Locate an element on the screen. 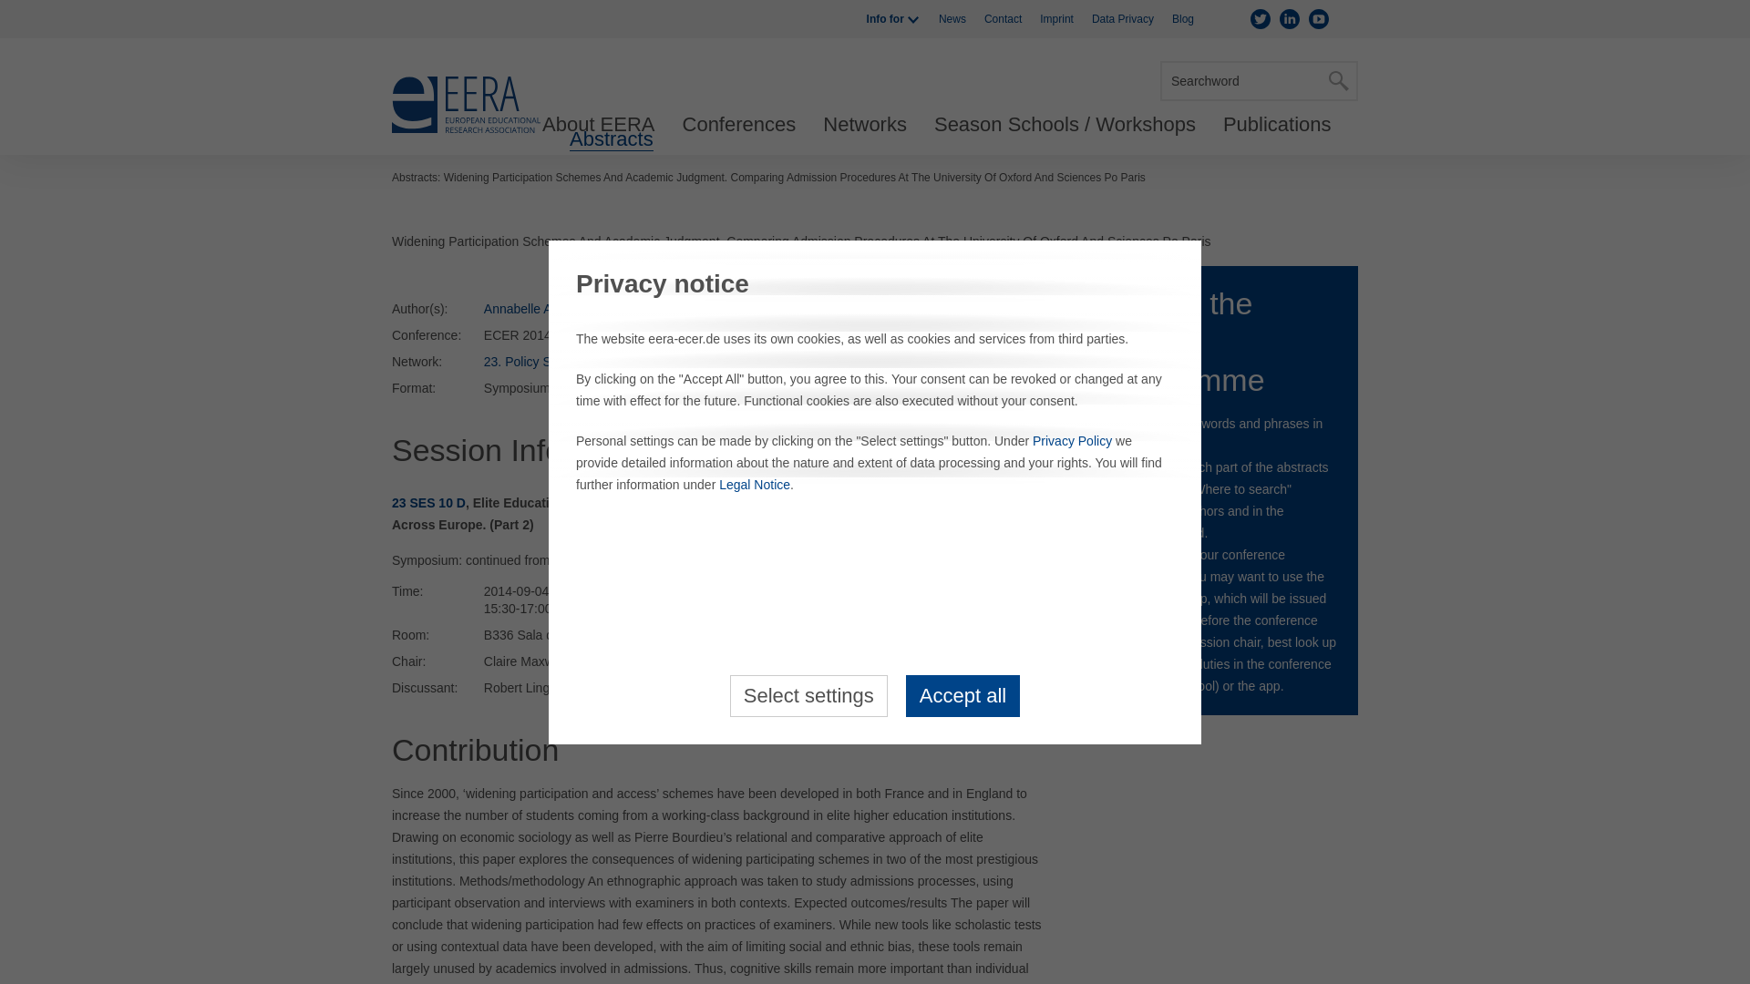 The image size is (1750, 984). Privacy Policy is located at coordinates (1072, 441).